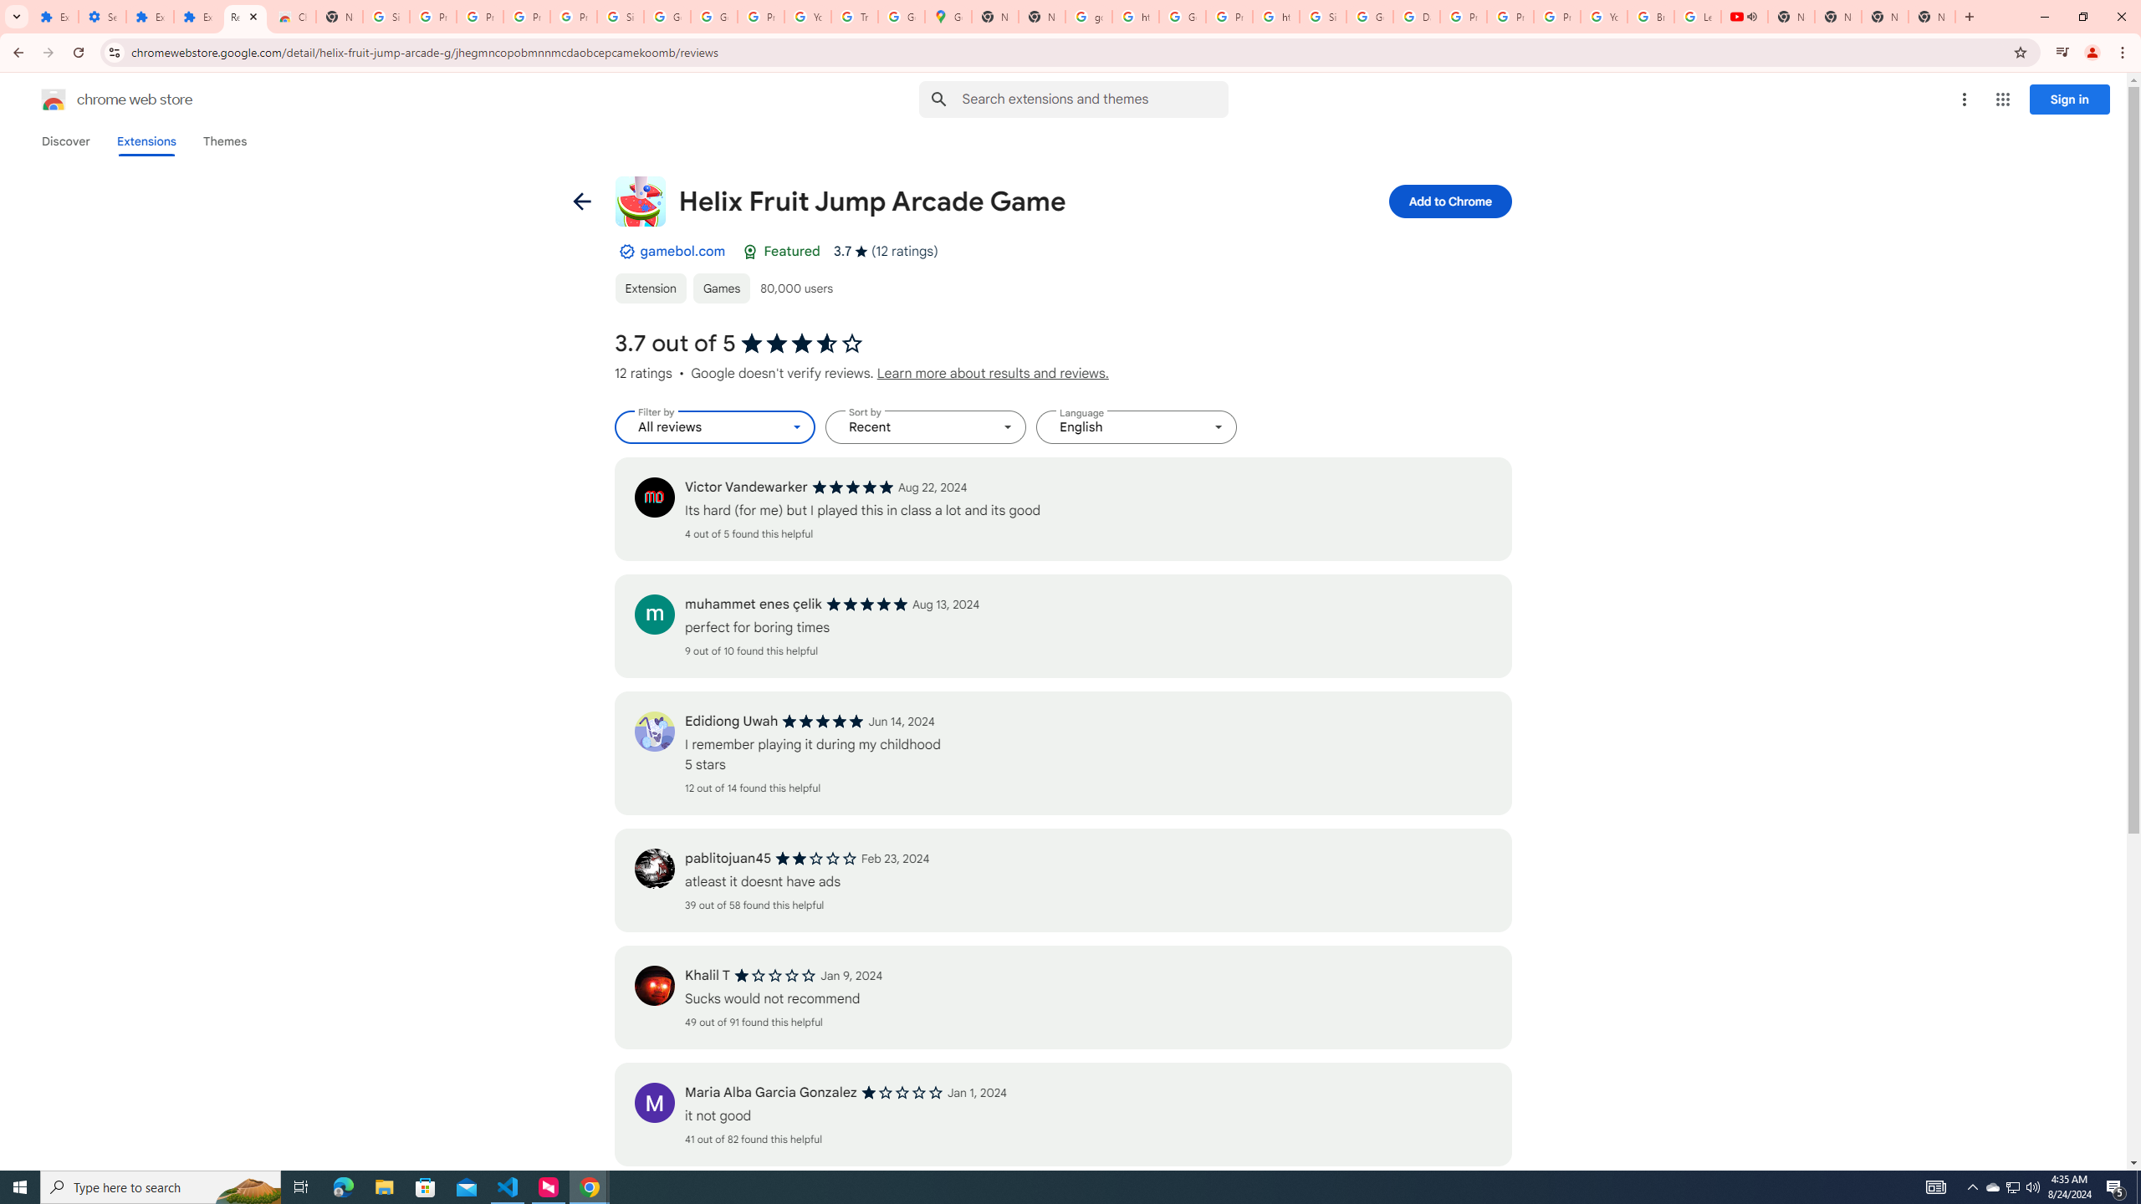 Image resolution: width=2141 pixels, height=1204 pixels. I want to click on Filter by All reviews, so click(714, 427).